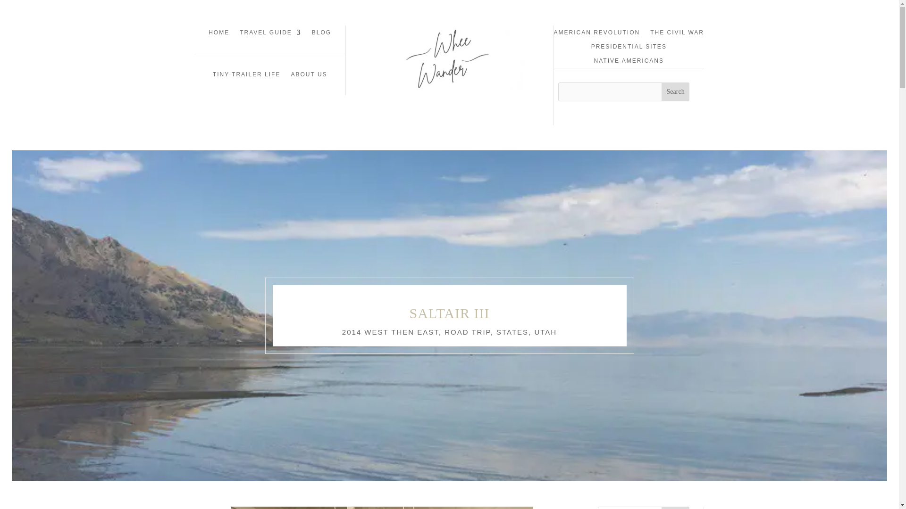 The height and width of the screenshot is (509, 906). I want to click on TINY TRAILER LIFE, so click(247, 76).